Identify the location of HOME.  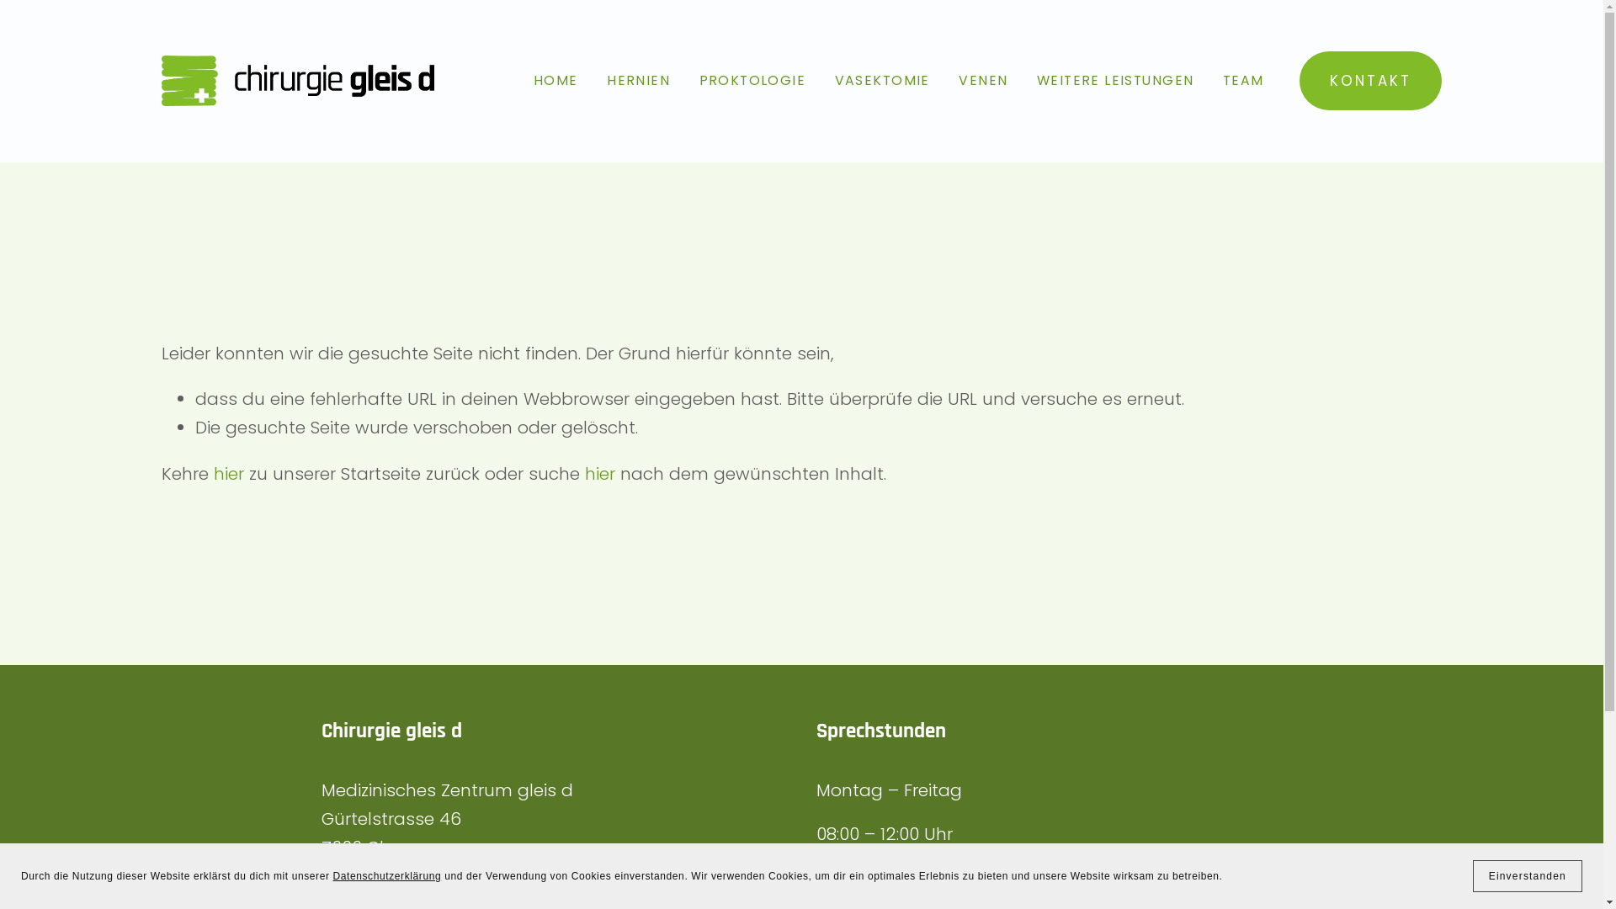
(555, 81).